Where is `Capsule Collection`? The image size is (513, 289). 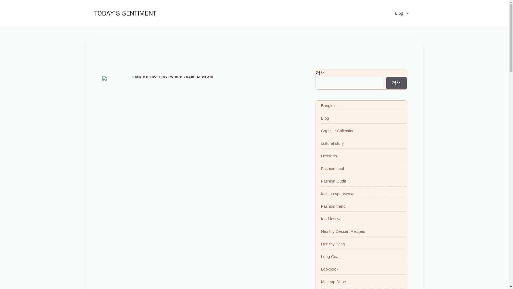
Capsule Collection is located at coordinates (338, 131).